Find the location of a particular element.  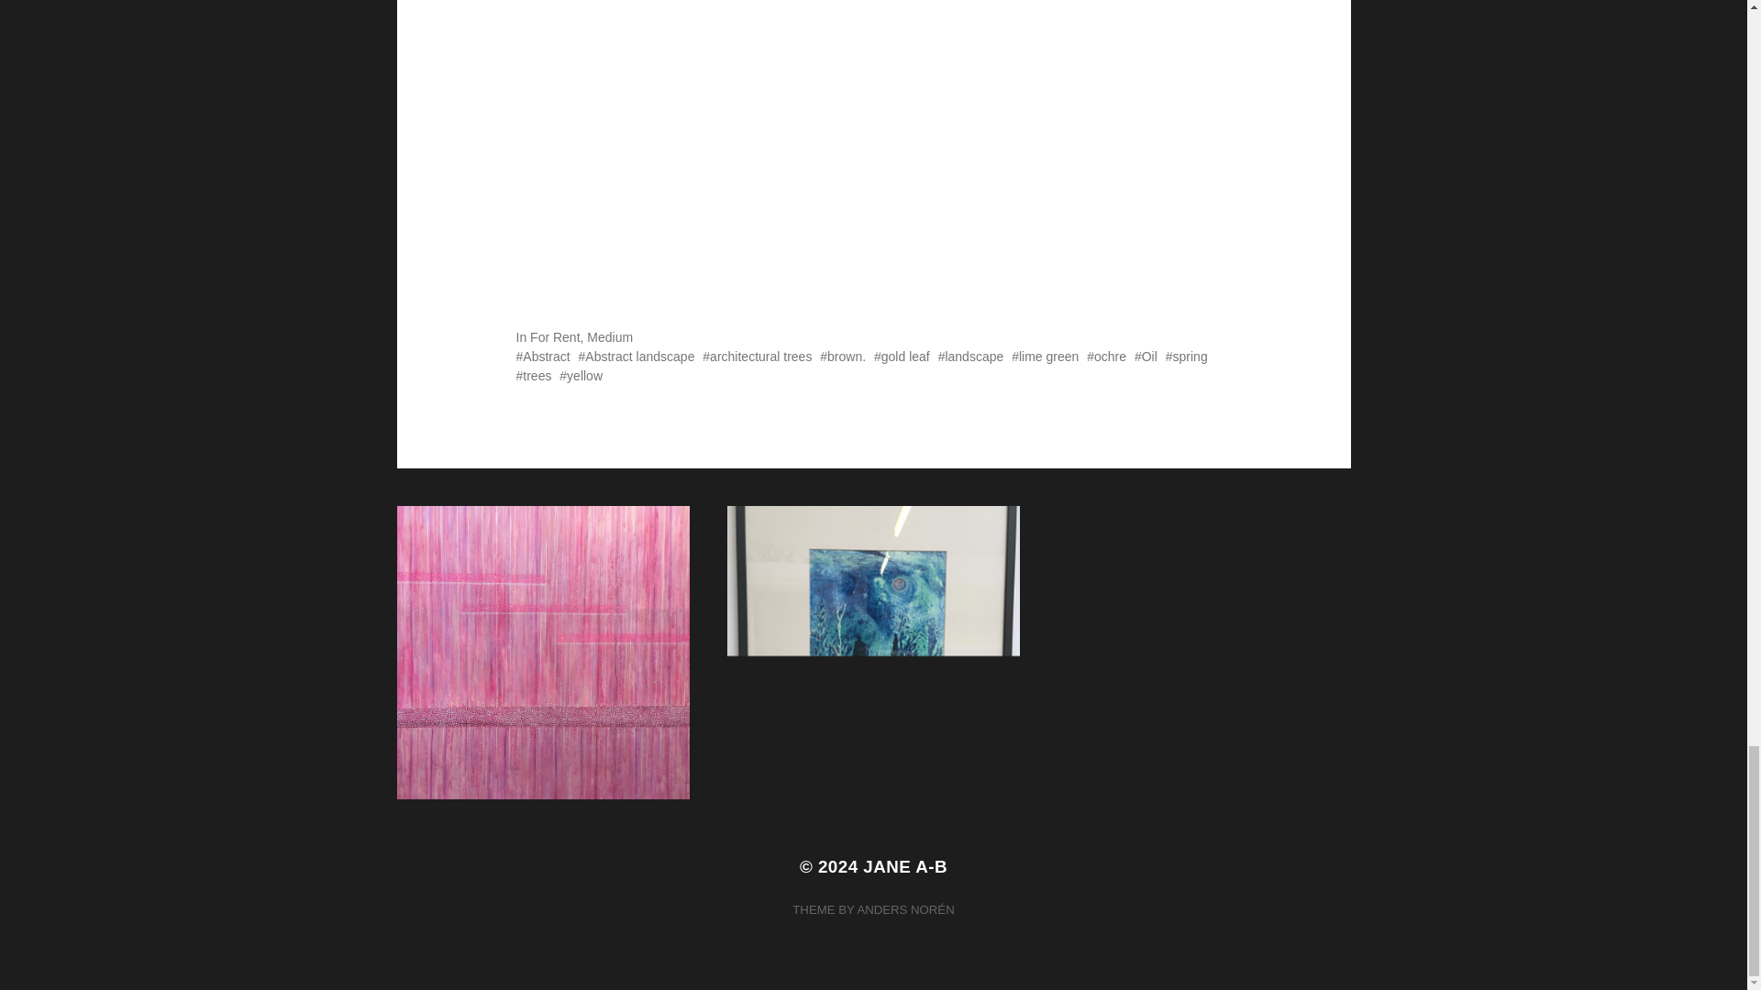

architectural trees is located at coordinates (758, 357).